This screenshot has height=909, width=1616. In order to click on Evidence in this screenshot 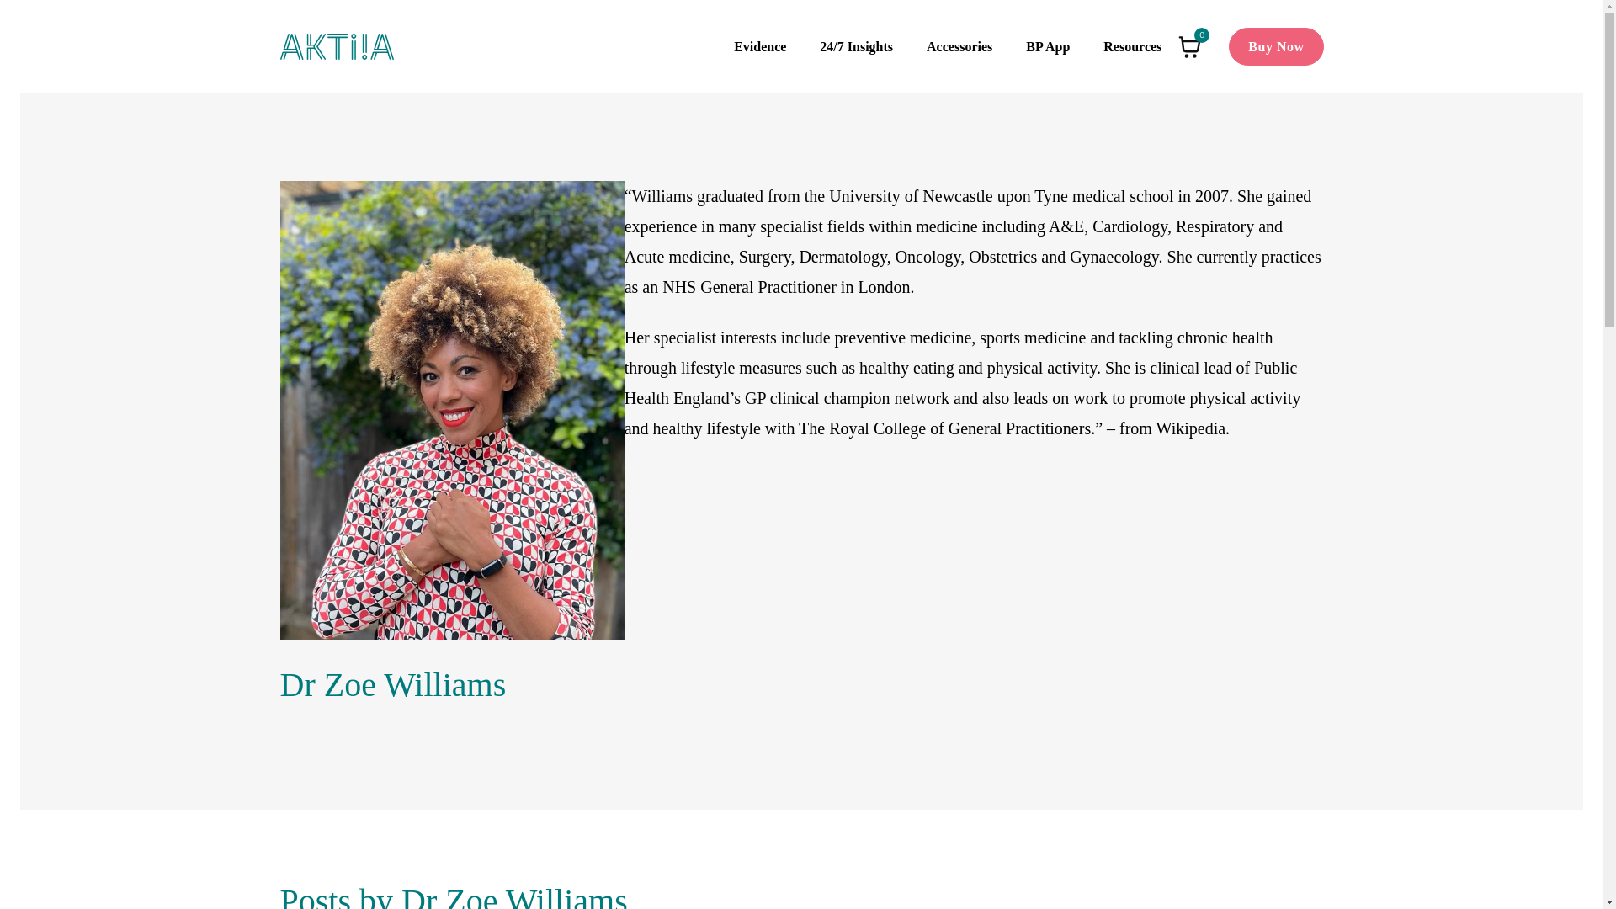, I will do `click(759, 47)`.